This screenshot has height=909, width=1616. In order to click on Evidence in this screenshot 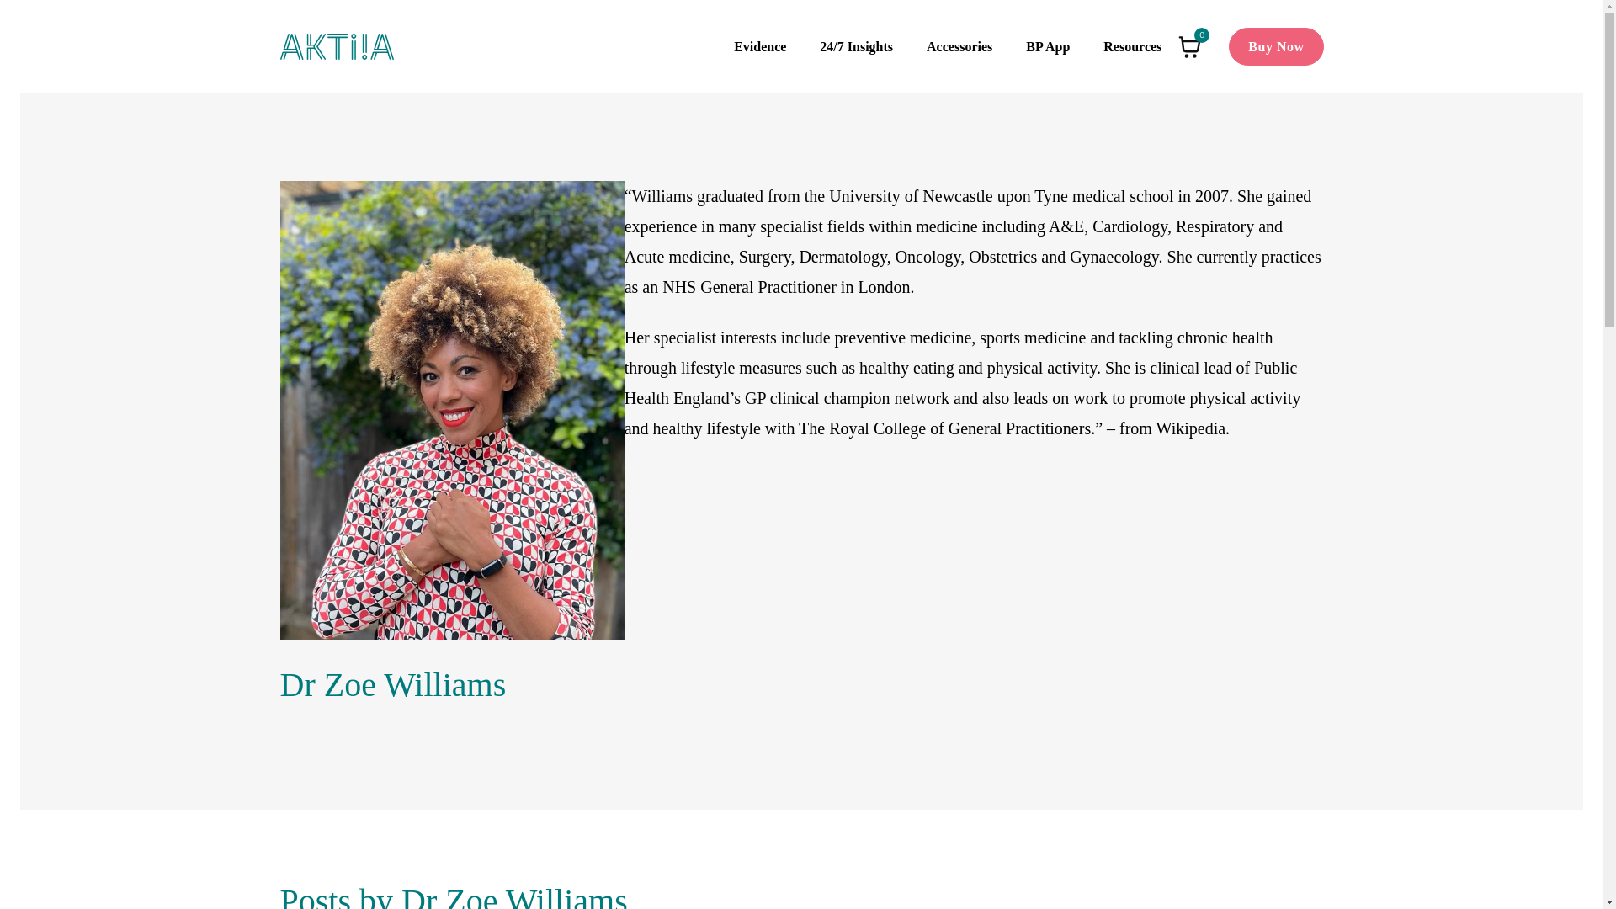, I will do `click(759, 47)`.